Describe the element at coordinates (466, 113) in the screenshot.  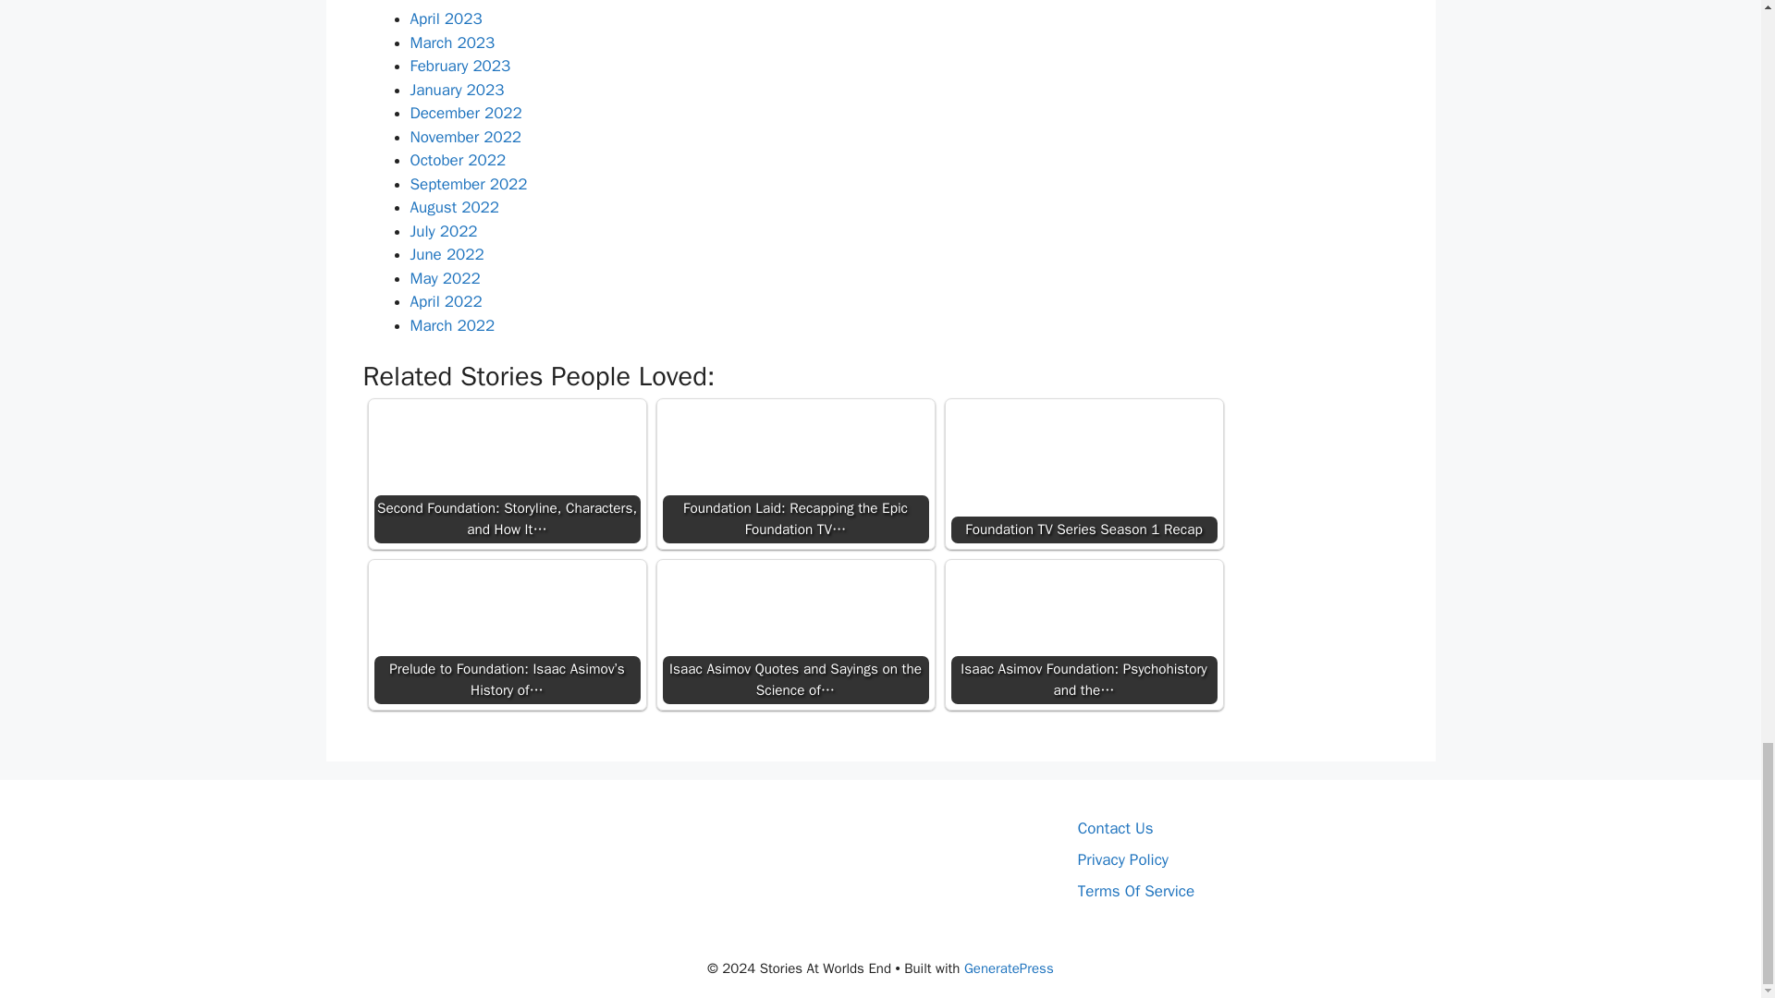
I see `December 2022` at that location.